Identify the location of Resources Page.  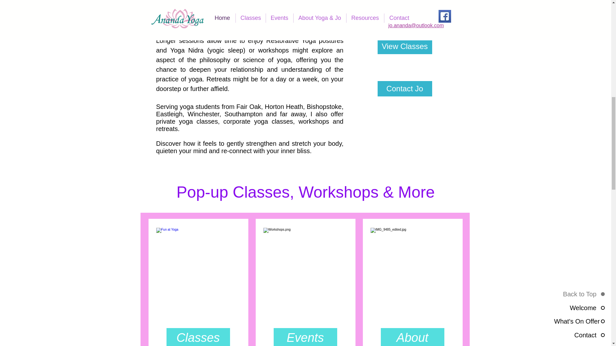
(180, 3).